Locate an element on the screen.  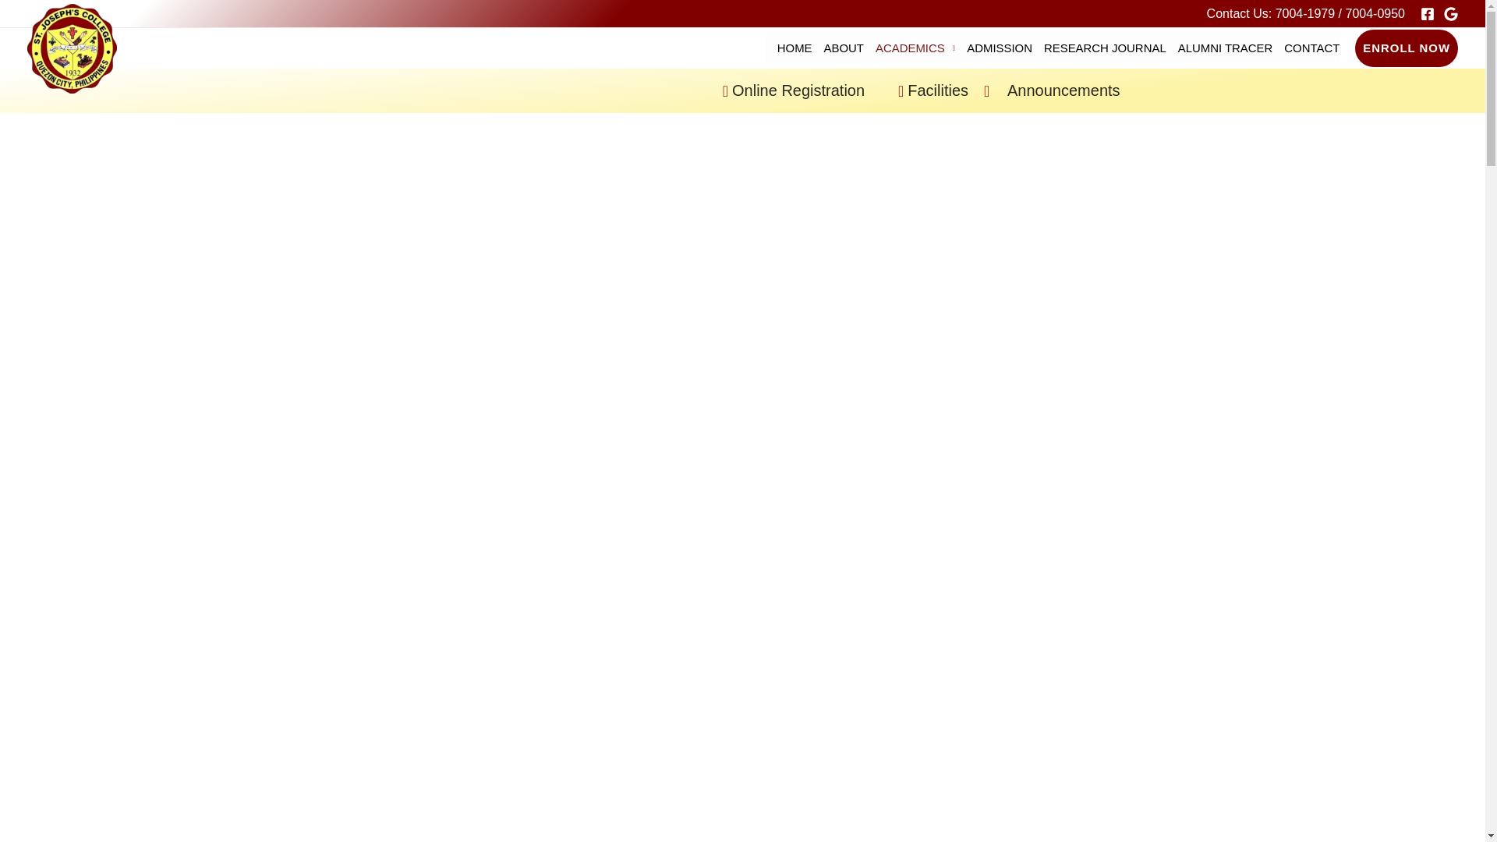
ADMISSION is located at coordinates (993, 48).